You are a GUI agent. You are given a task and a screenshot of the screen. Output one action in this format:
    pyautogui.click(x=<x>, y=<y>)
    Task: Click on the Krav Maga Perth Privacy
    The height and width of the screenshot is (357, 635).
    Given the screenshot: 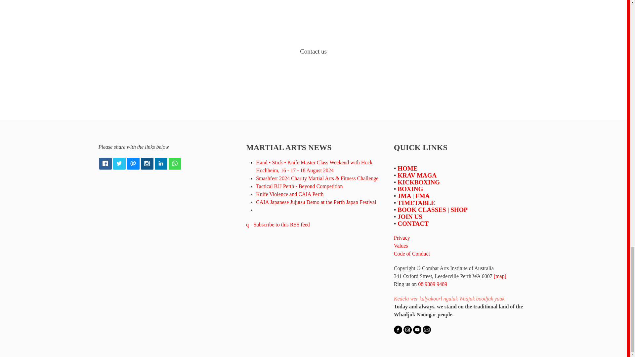 What is the action you would take?
    pyautogui.click(x=402, y=237)
    